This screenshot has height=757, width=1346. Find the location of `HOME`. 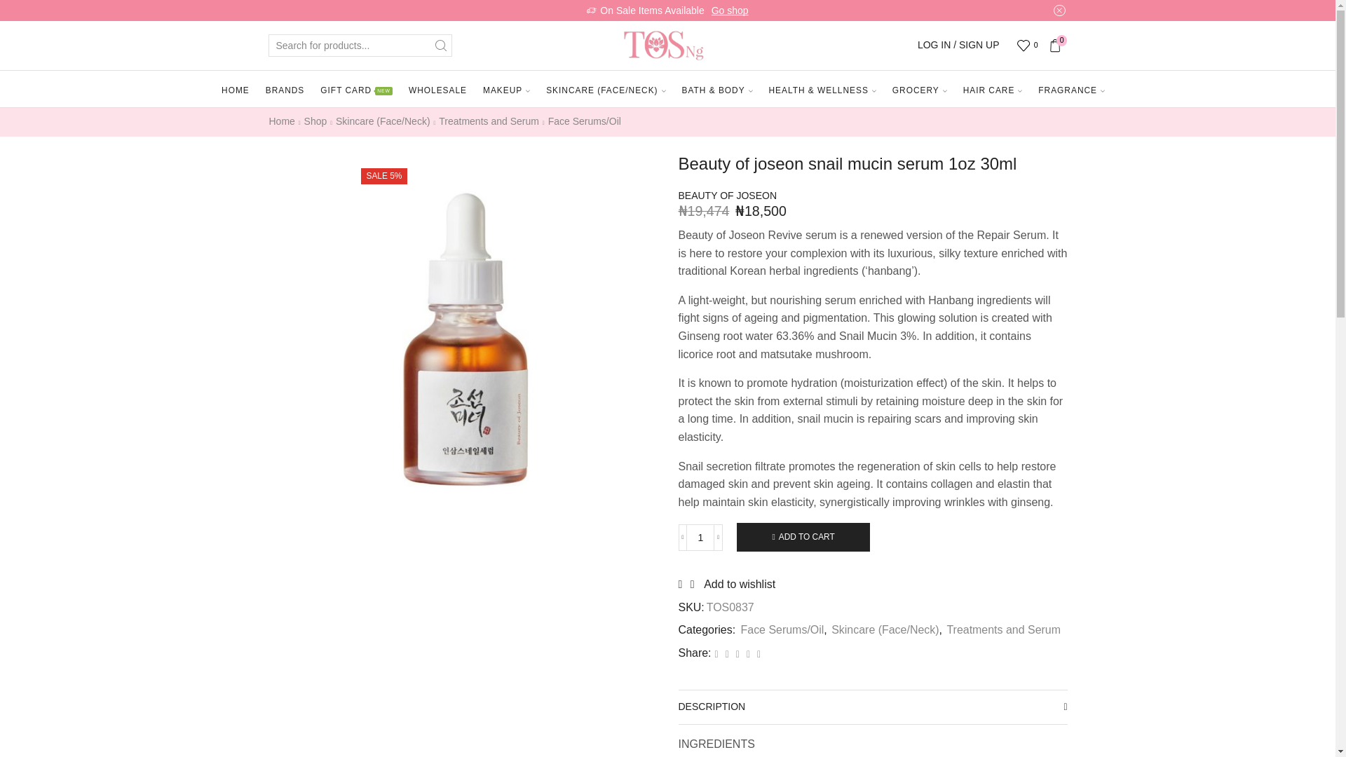

HOME is located at coordinates (238, 90).